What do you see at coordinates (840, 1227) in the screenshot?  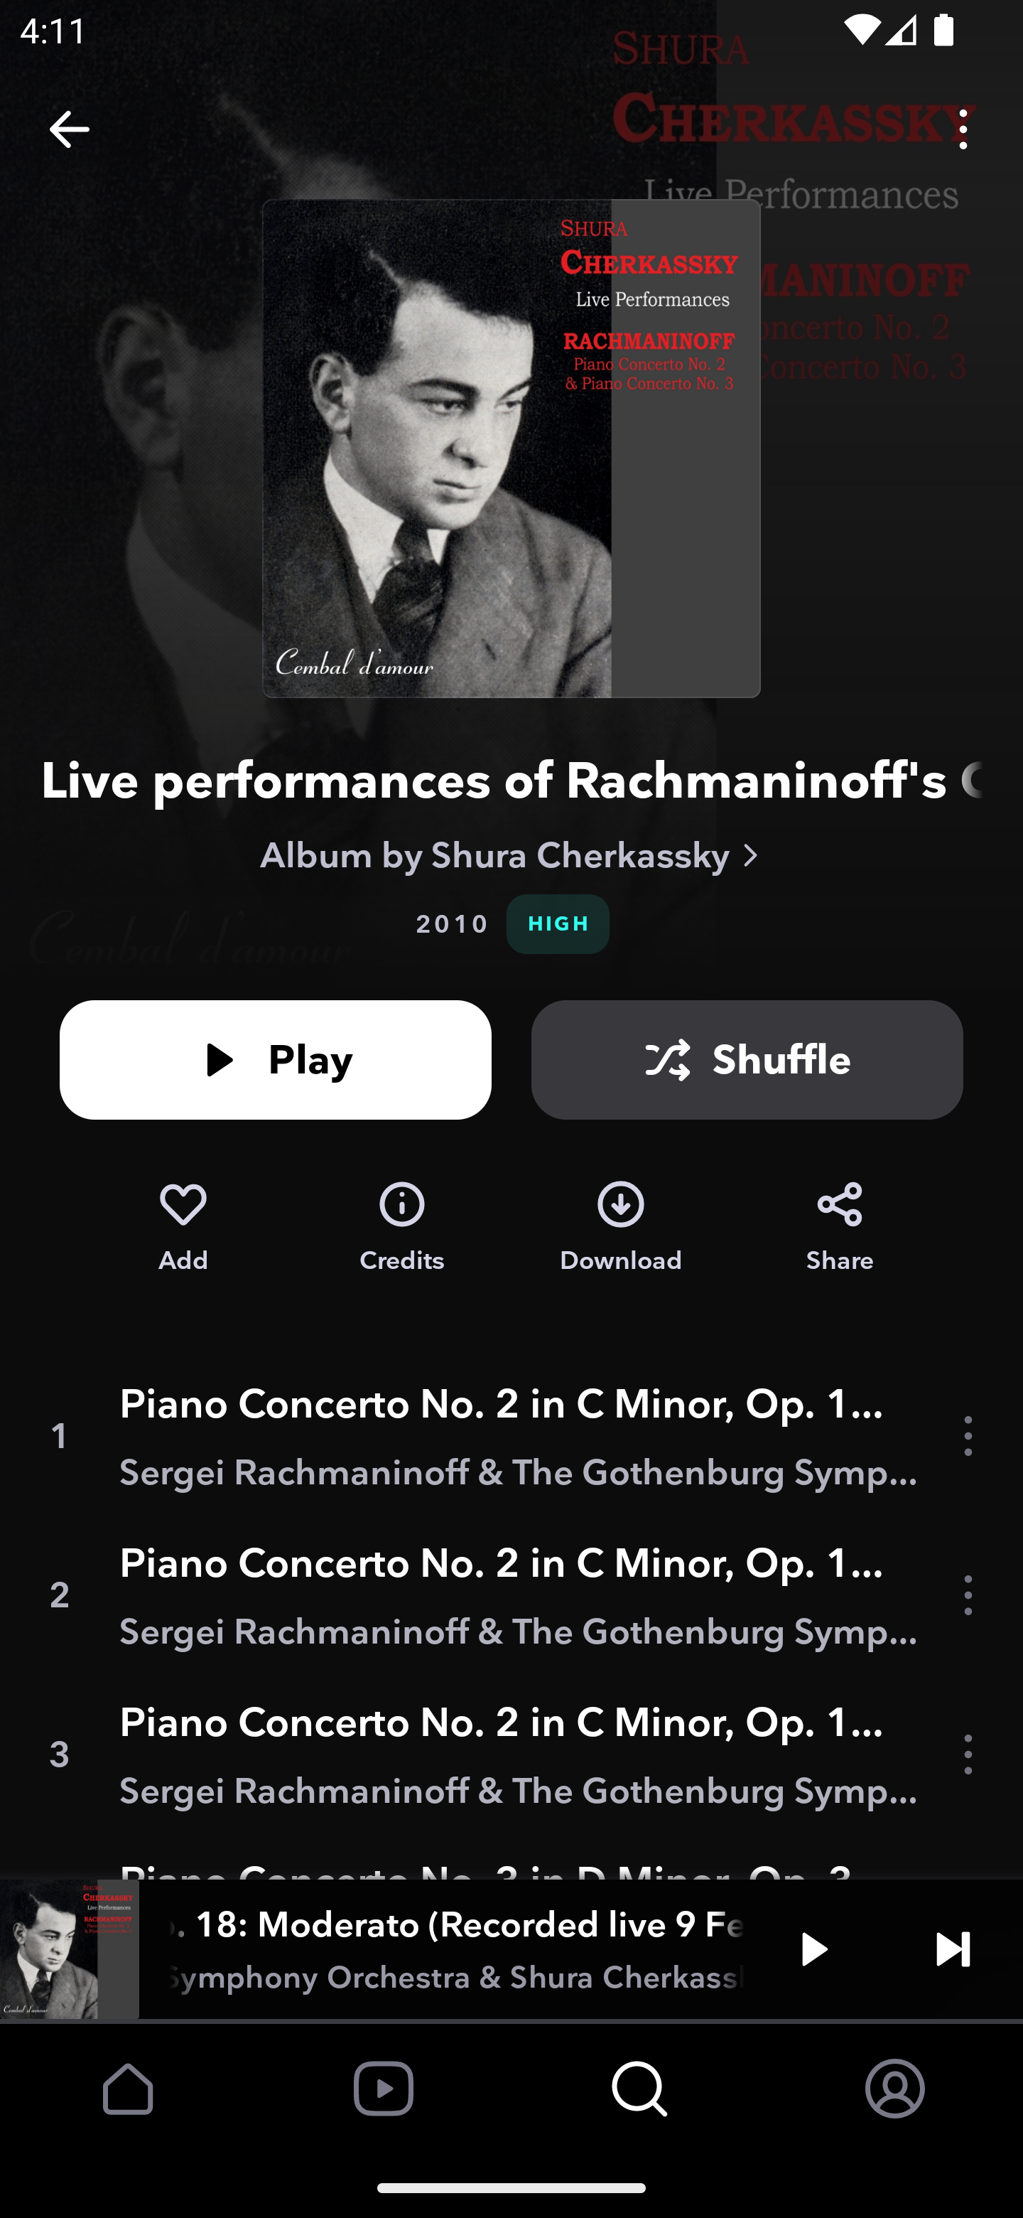 I see `Share` at bounding box center [840, 1227].